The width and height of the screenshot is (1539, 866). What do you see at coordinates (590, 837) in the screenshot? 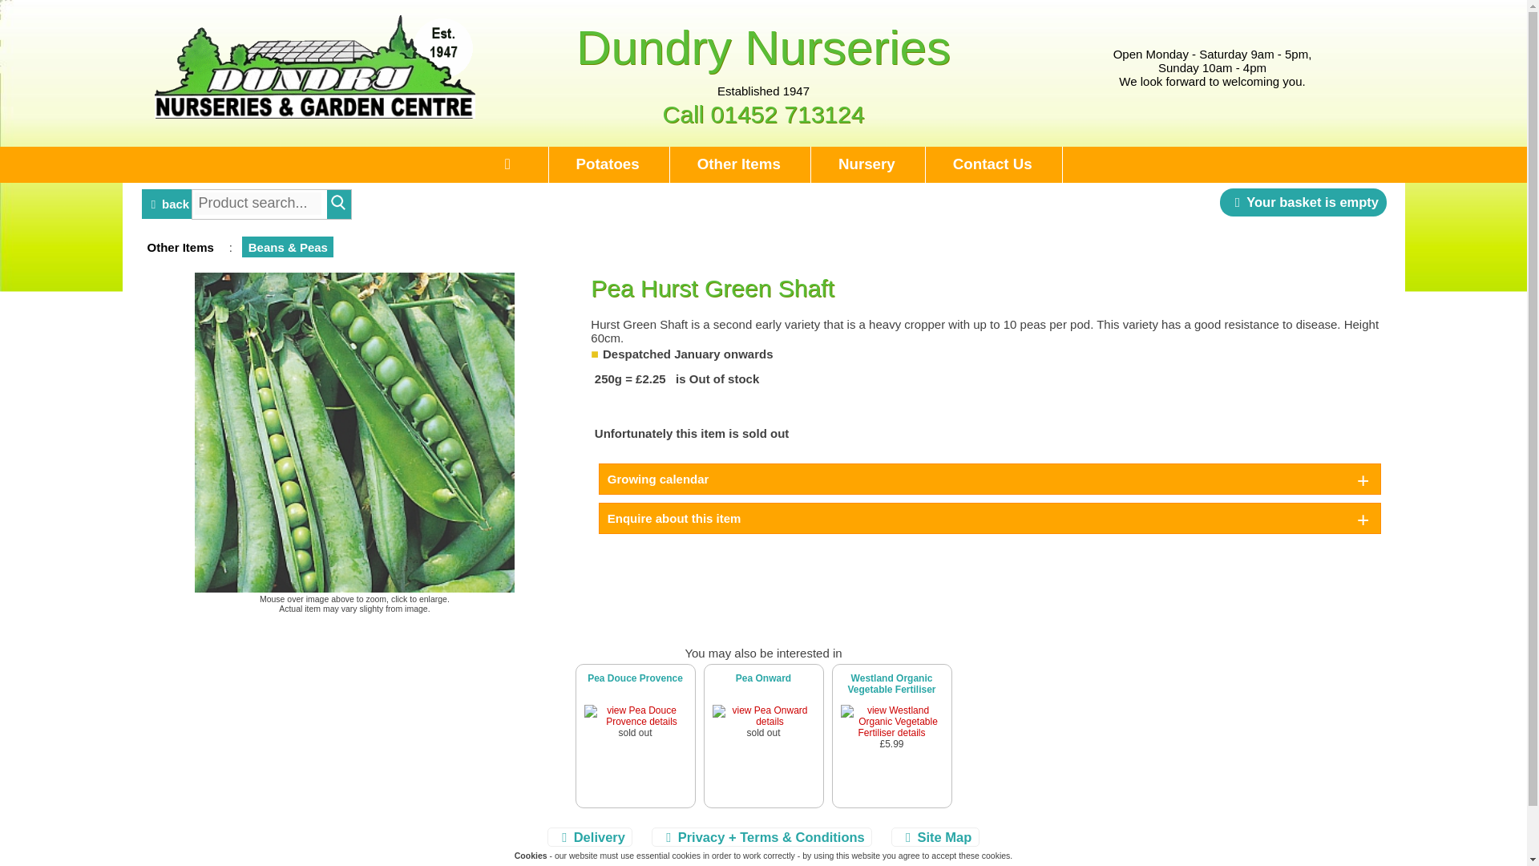
I see `Delivery` at bounding box center [590, 837].